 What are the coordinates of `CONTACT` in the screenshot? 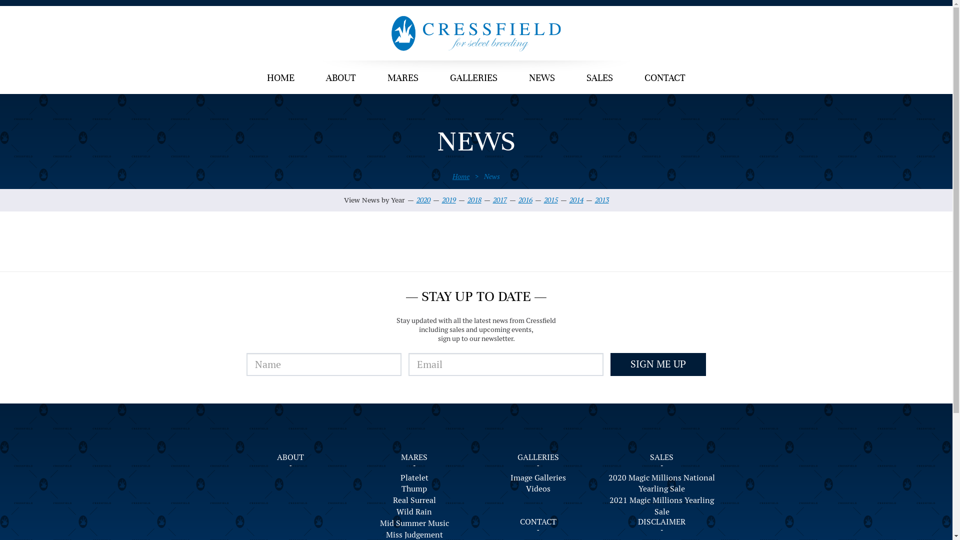 It's located at (538, 522).